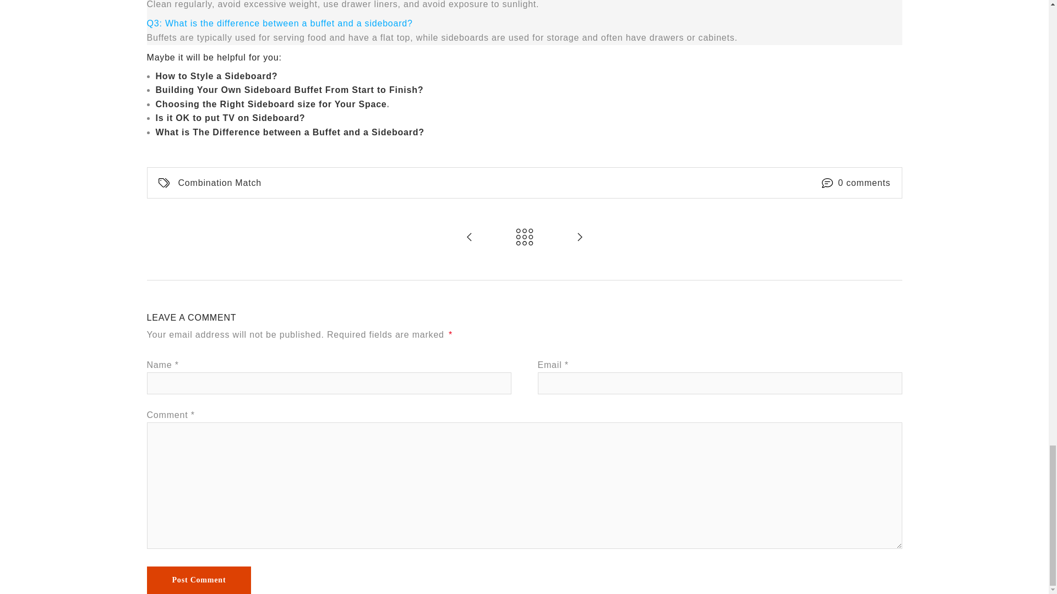 The width and height of the screenshot is (1057, 594). I want to click on Combination Match, so click(220, 183).